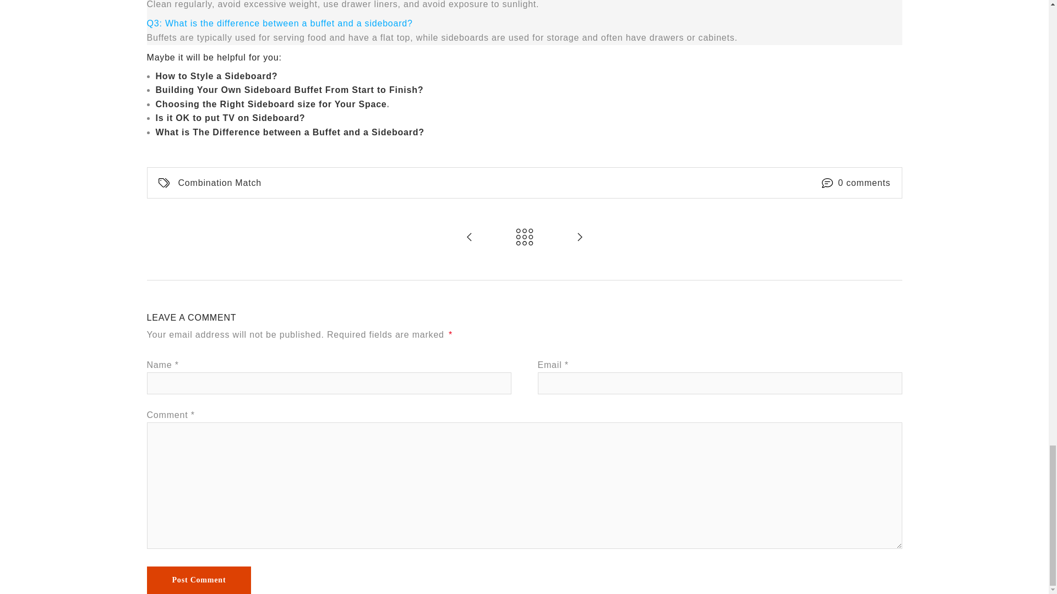 The width and height of the screenshot is (1057, 594). I want to click on Combination Match, so click(220, 183).